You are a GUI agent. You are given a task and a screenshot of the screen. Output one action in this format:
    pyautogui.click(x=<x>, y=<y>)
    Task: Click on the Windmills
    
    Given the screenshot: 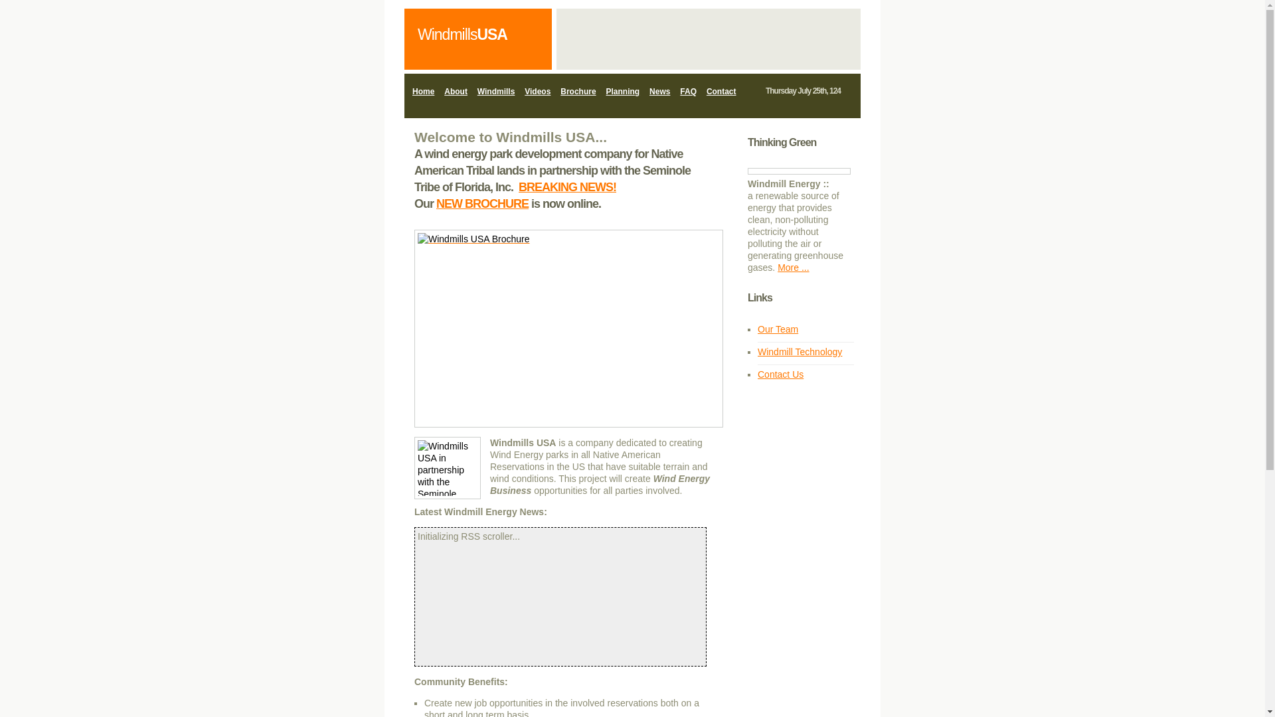 What is the action you would take?
    pyautogui.click(x=495, y=92)
    